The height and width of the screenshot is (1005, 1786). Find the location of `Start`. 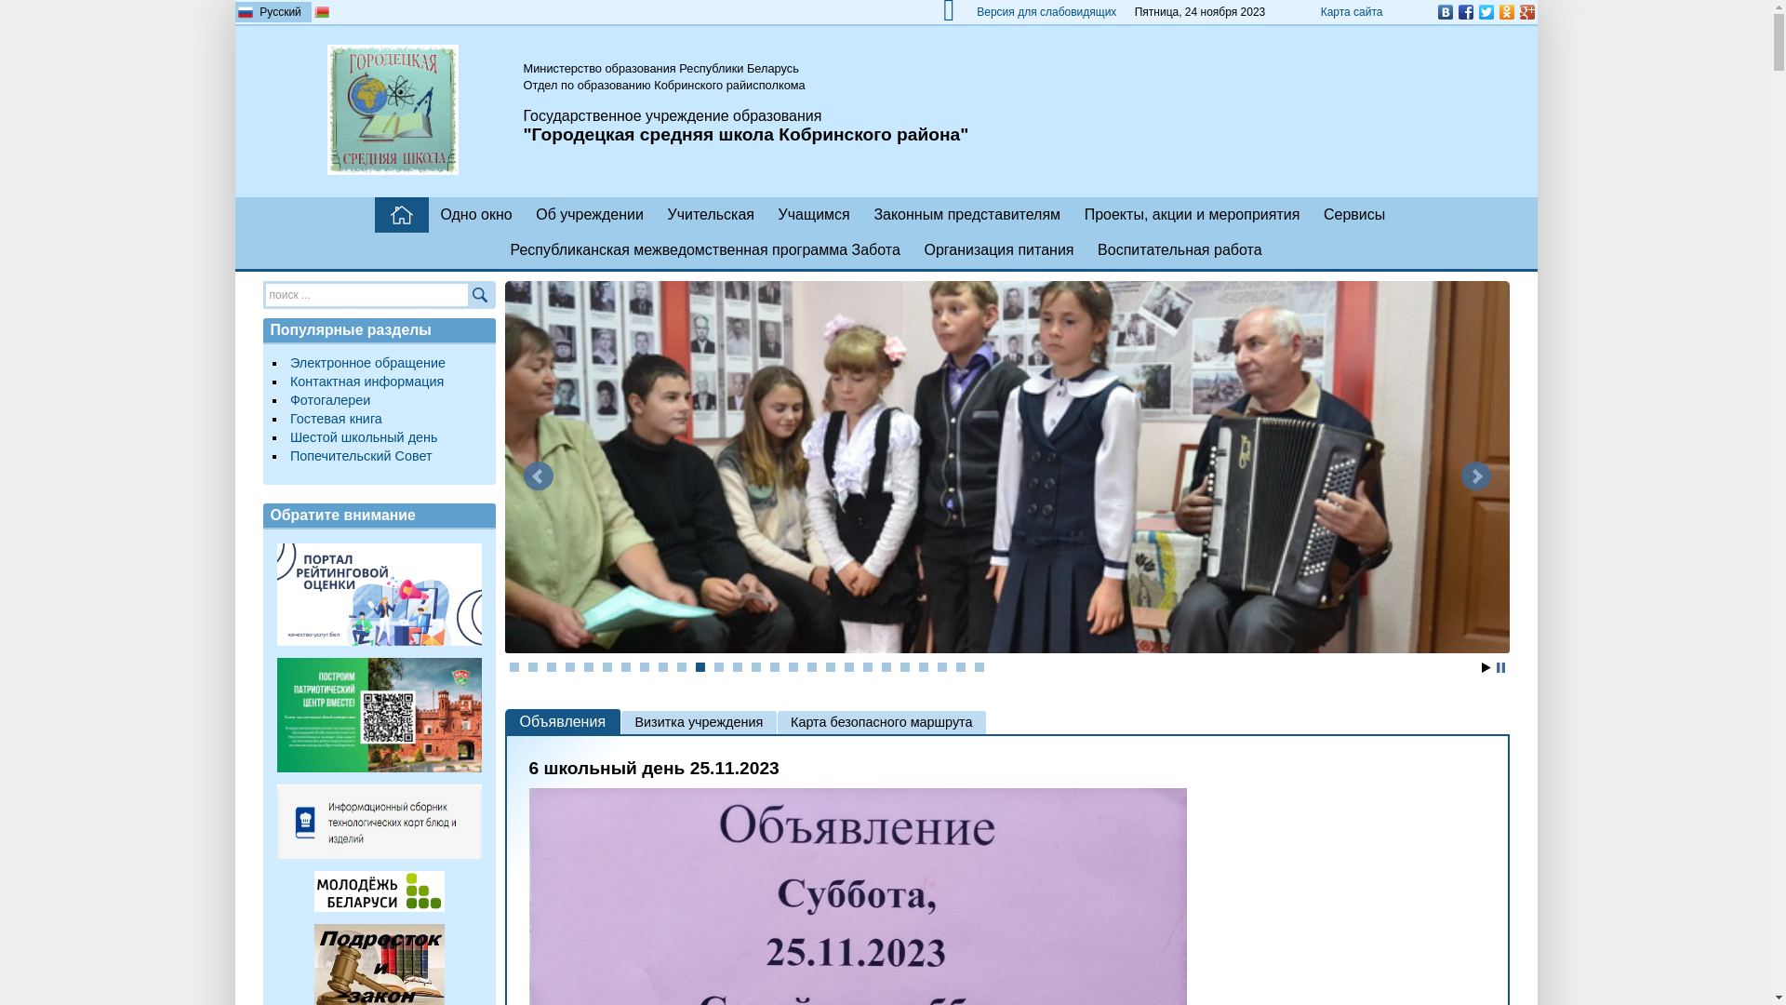

Start is located at coordinates (1486, 668).